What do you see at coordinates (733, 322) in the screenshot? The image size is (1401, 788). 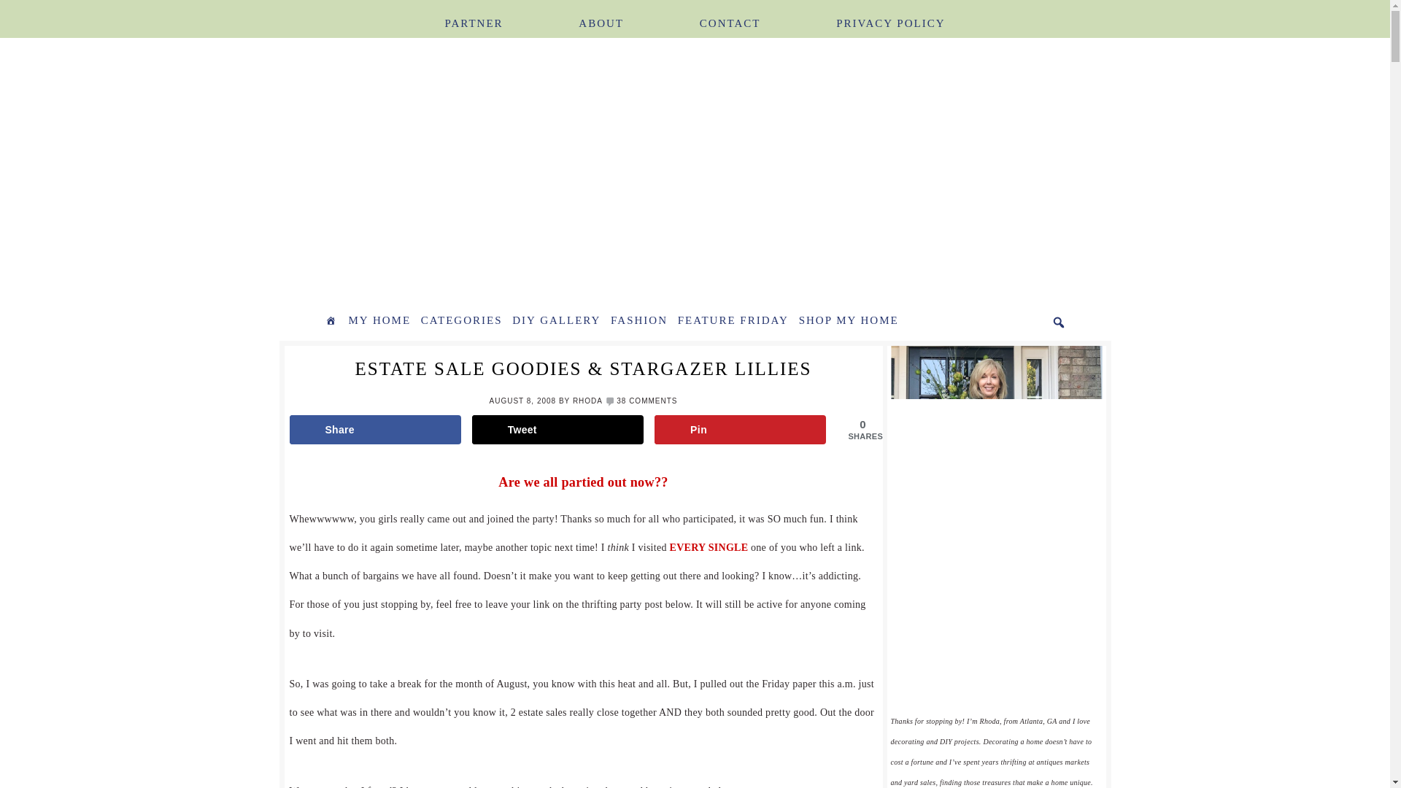 I see `FEATURE FRIDAY` at bounding box center [733, 322].